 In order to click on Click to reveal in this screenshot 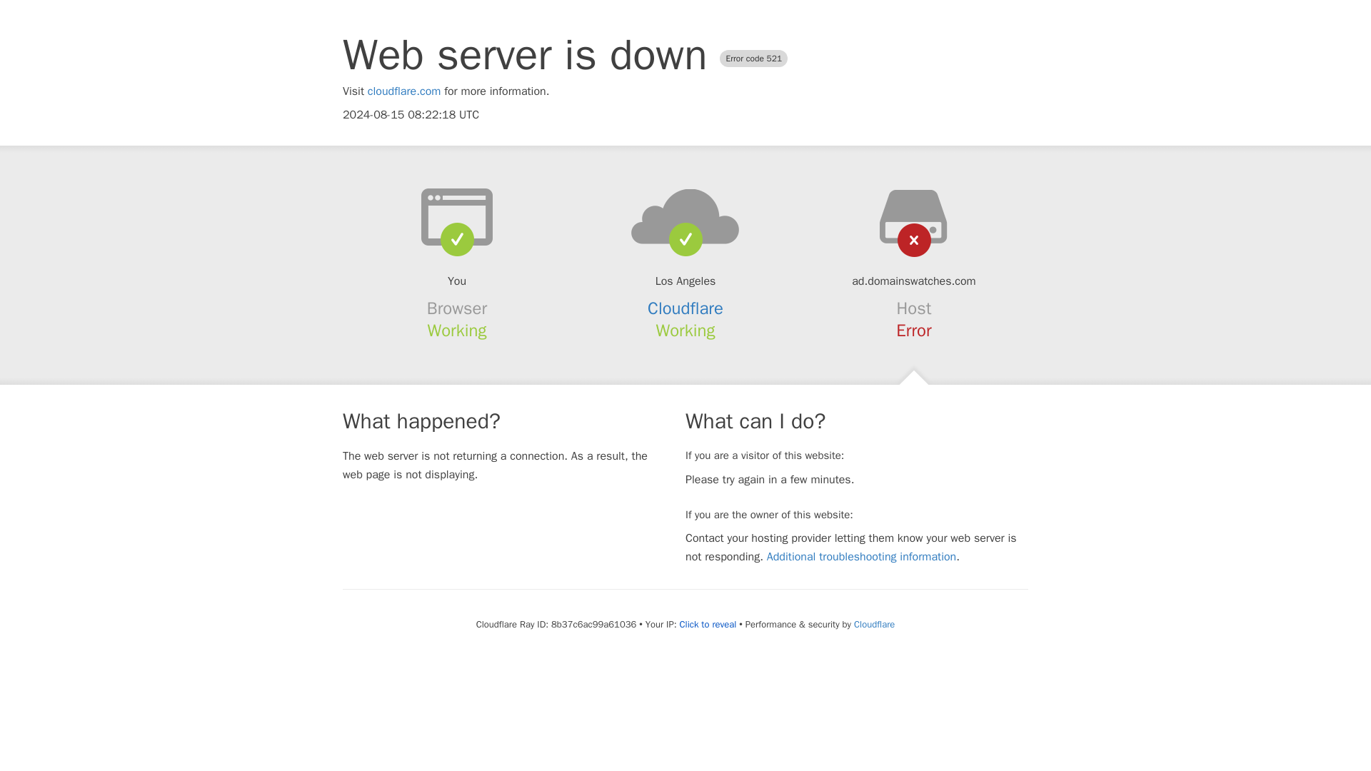, I will do `click(707, 625)`.